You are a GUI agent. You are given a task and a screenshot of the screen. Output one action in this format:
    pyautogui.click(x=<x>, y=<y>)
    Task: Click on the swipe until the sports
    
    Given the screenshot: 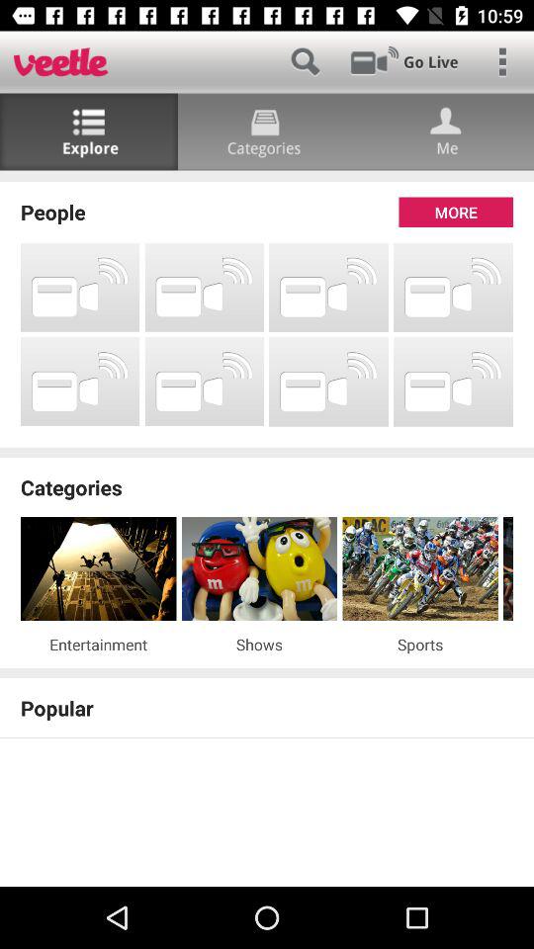 What is the action you would take?
    pyautogui.click(x=419, y=645)
    